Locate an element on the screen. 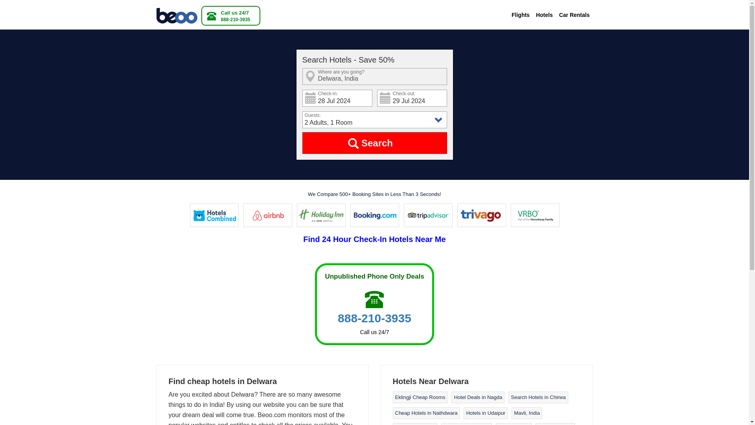 The width and height of the screenshot is (755, 425). Flights is located at coordinates (521, 15).